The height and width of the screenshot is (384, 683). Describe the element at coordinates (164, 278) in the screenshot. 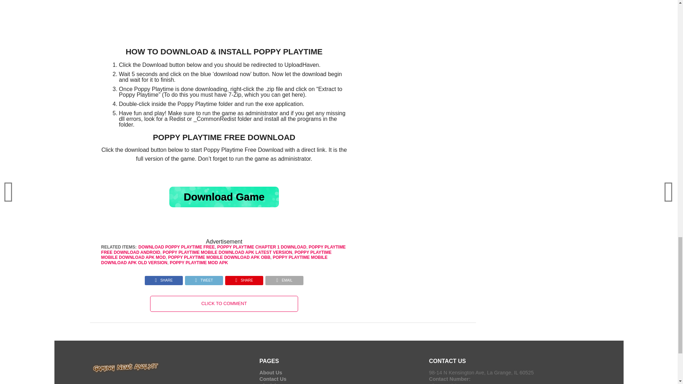

I see `SHARE` at that location.